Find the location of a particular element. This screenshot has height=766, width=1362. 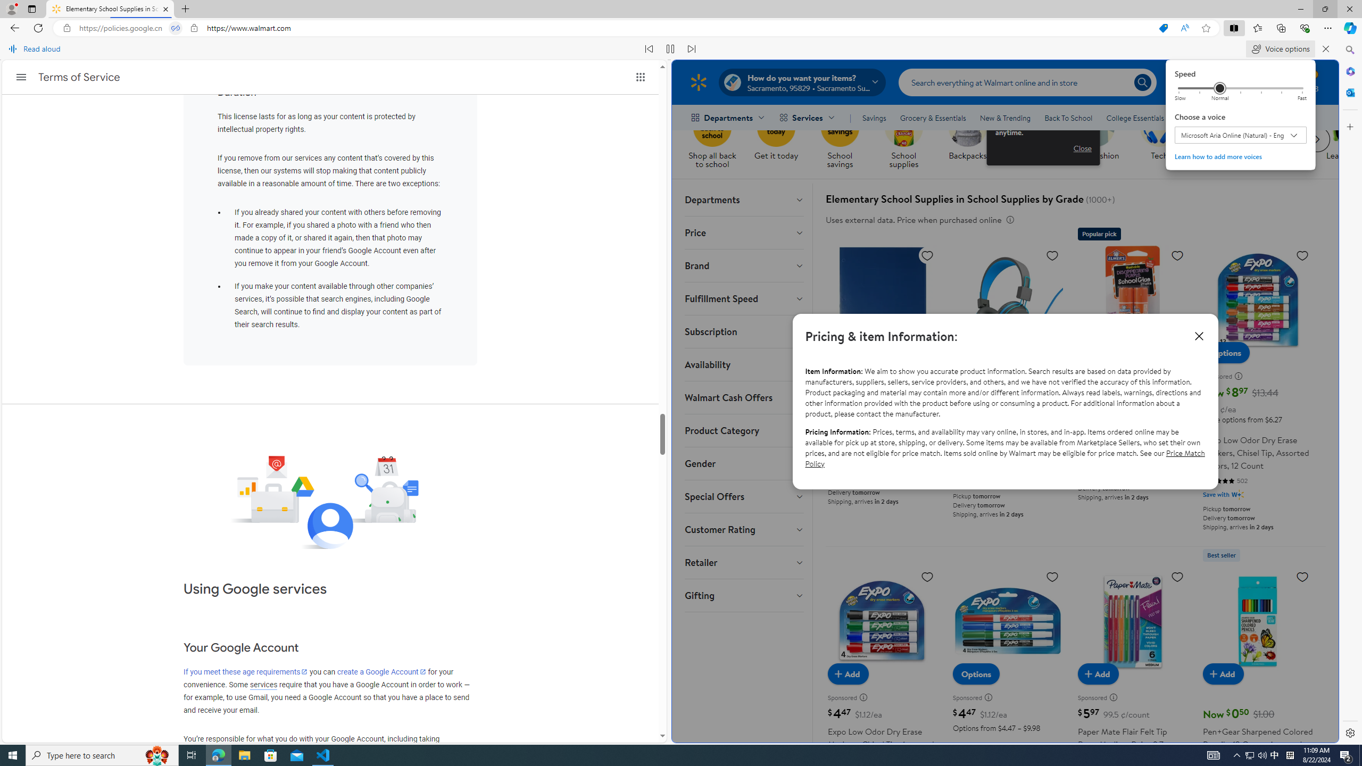

Read next paragraph is located at coordinates (692, 49).